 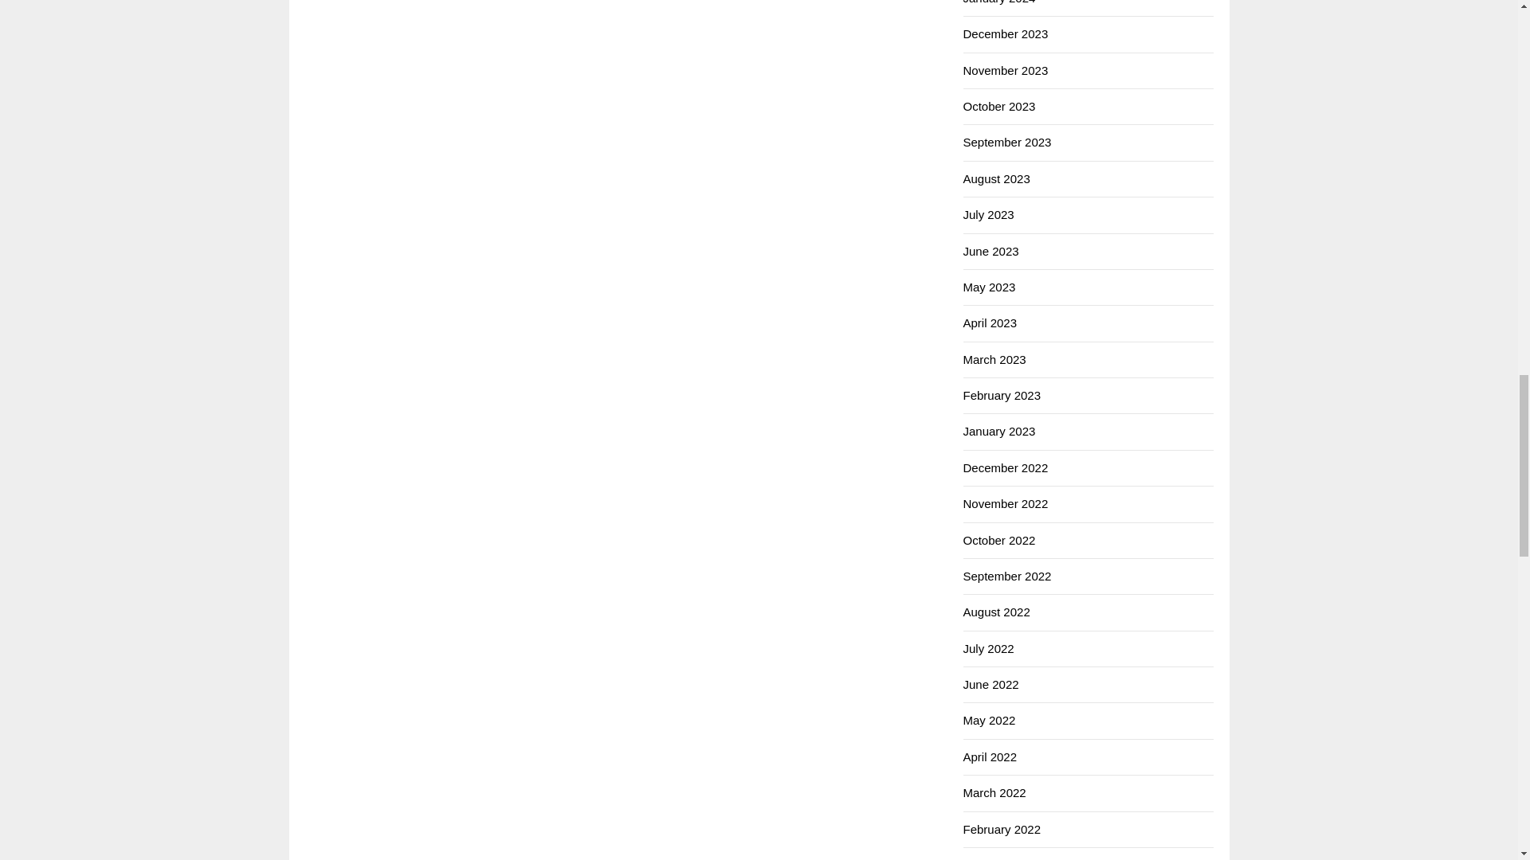 I want to click on December 2023, so click(x=1005, y=33).